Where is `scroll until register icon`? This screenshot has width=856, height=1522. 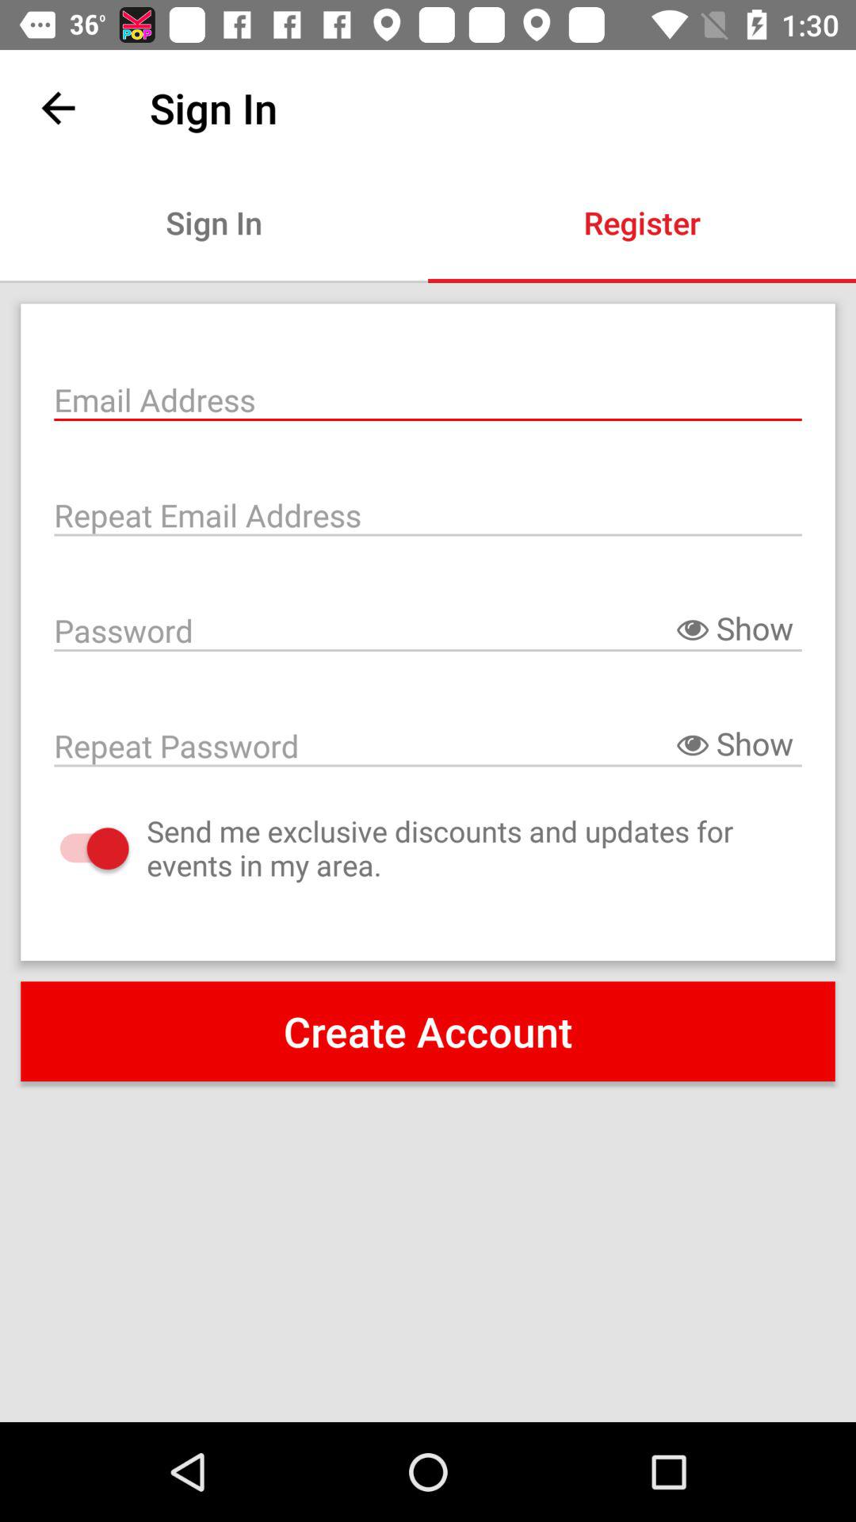 scroll until register icon is located at coordinates (642, 222).